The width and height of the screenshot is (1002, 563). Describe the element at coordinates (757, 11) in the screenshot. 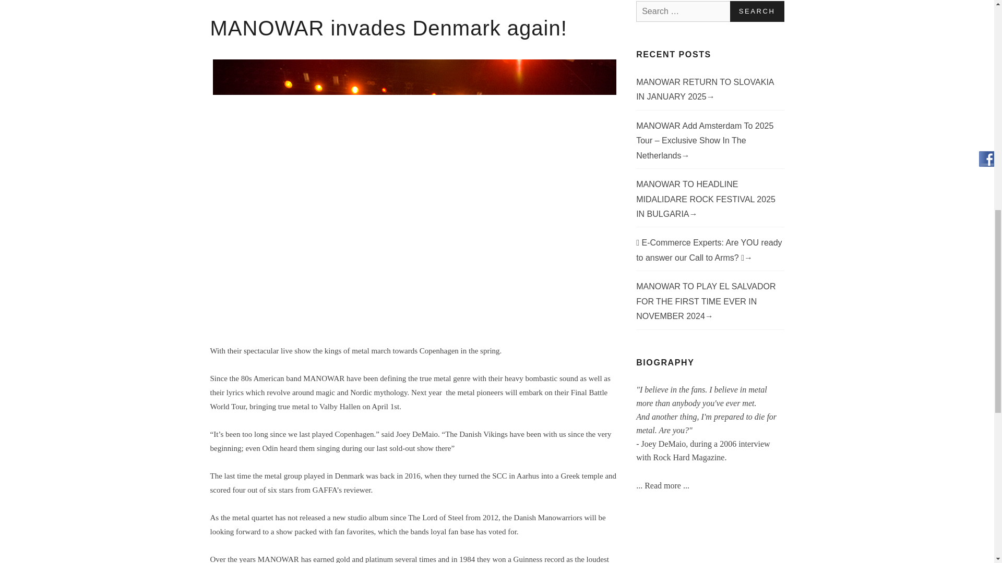

I see `Search` at that location.